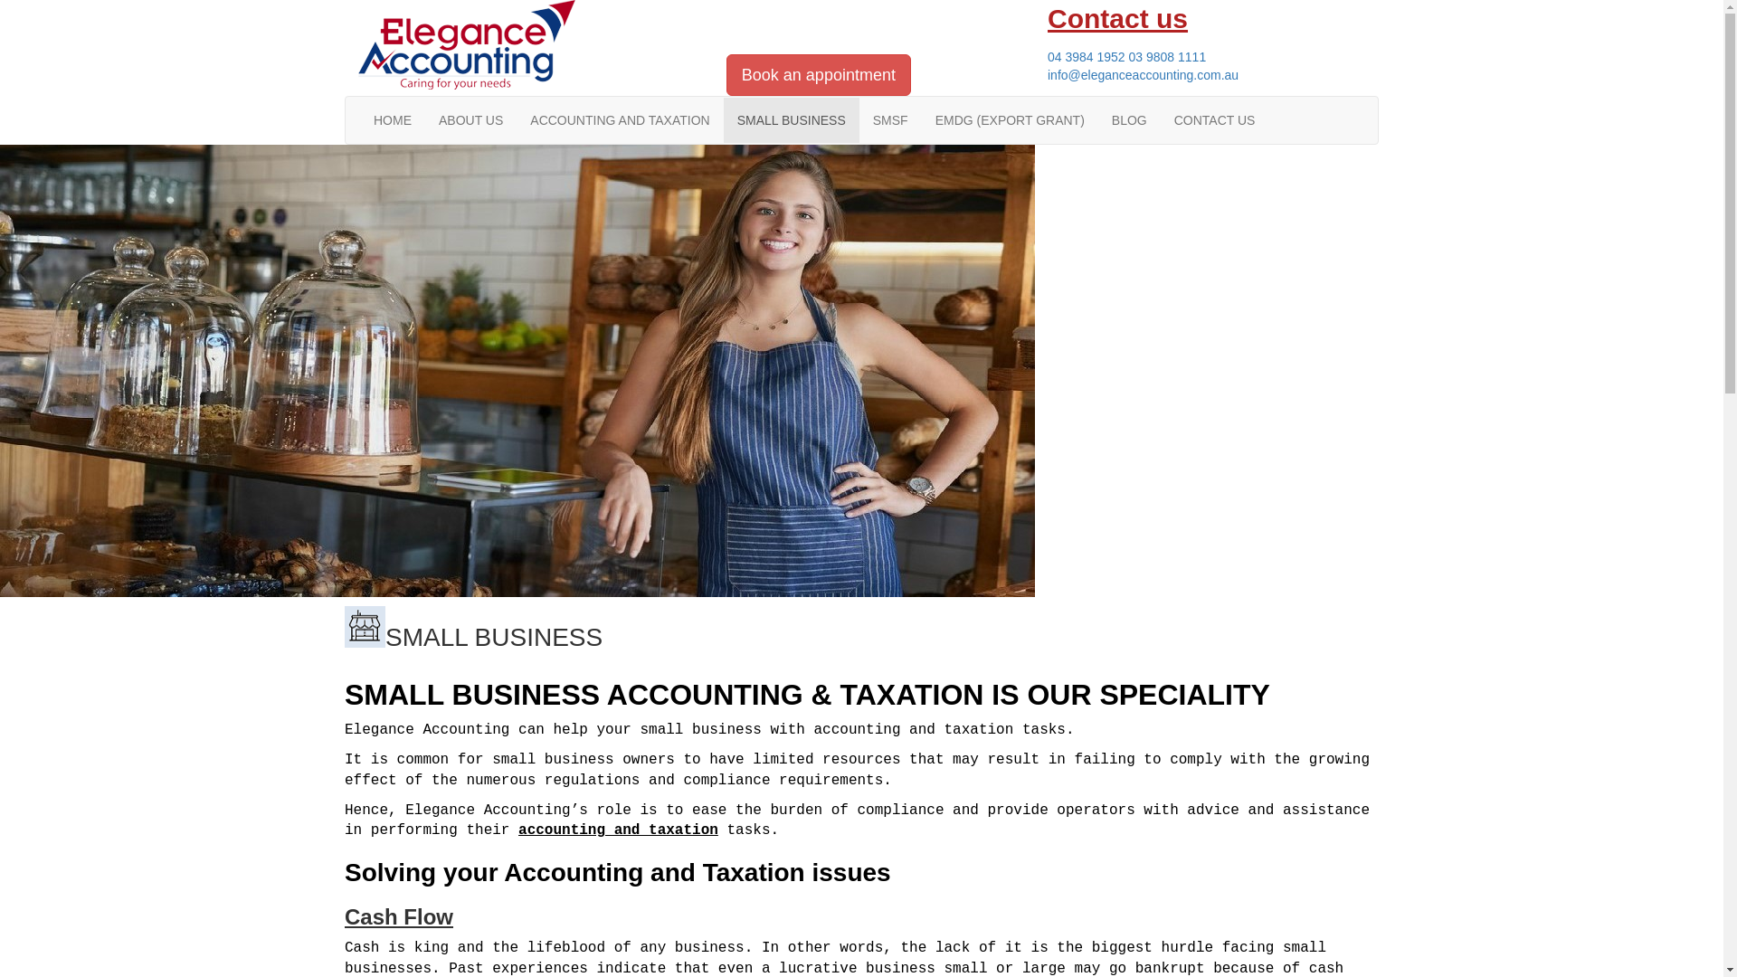  I want to click on SMSF, so click(890, 120).